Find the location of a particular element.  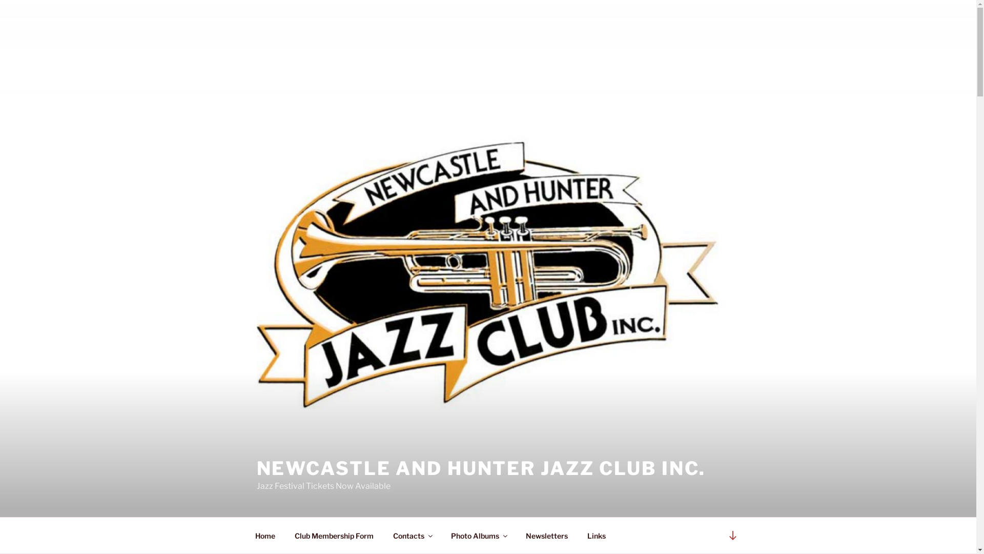

NEWCASTLE AND HUNTER JAZZ CLUB INC. is located at coordinates (481, 468).